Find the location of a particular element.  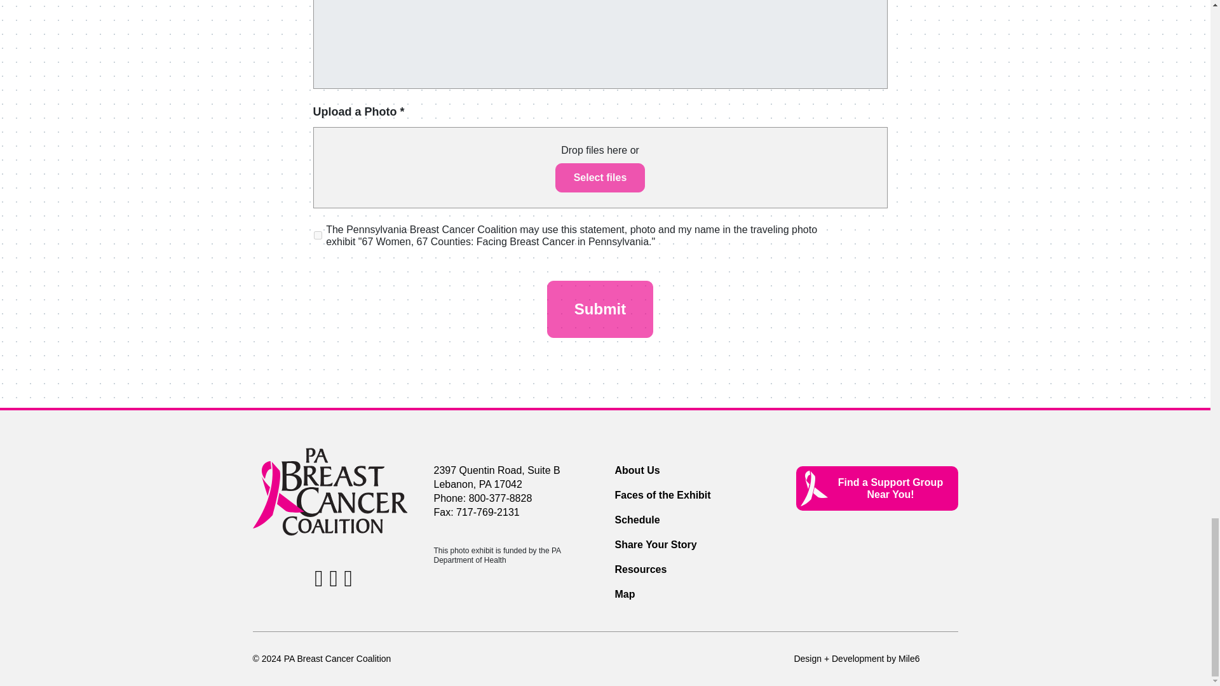

Map is located at coordinates (625, 593).